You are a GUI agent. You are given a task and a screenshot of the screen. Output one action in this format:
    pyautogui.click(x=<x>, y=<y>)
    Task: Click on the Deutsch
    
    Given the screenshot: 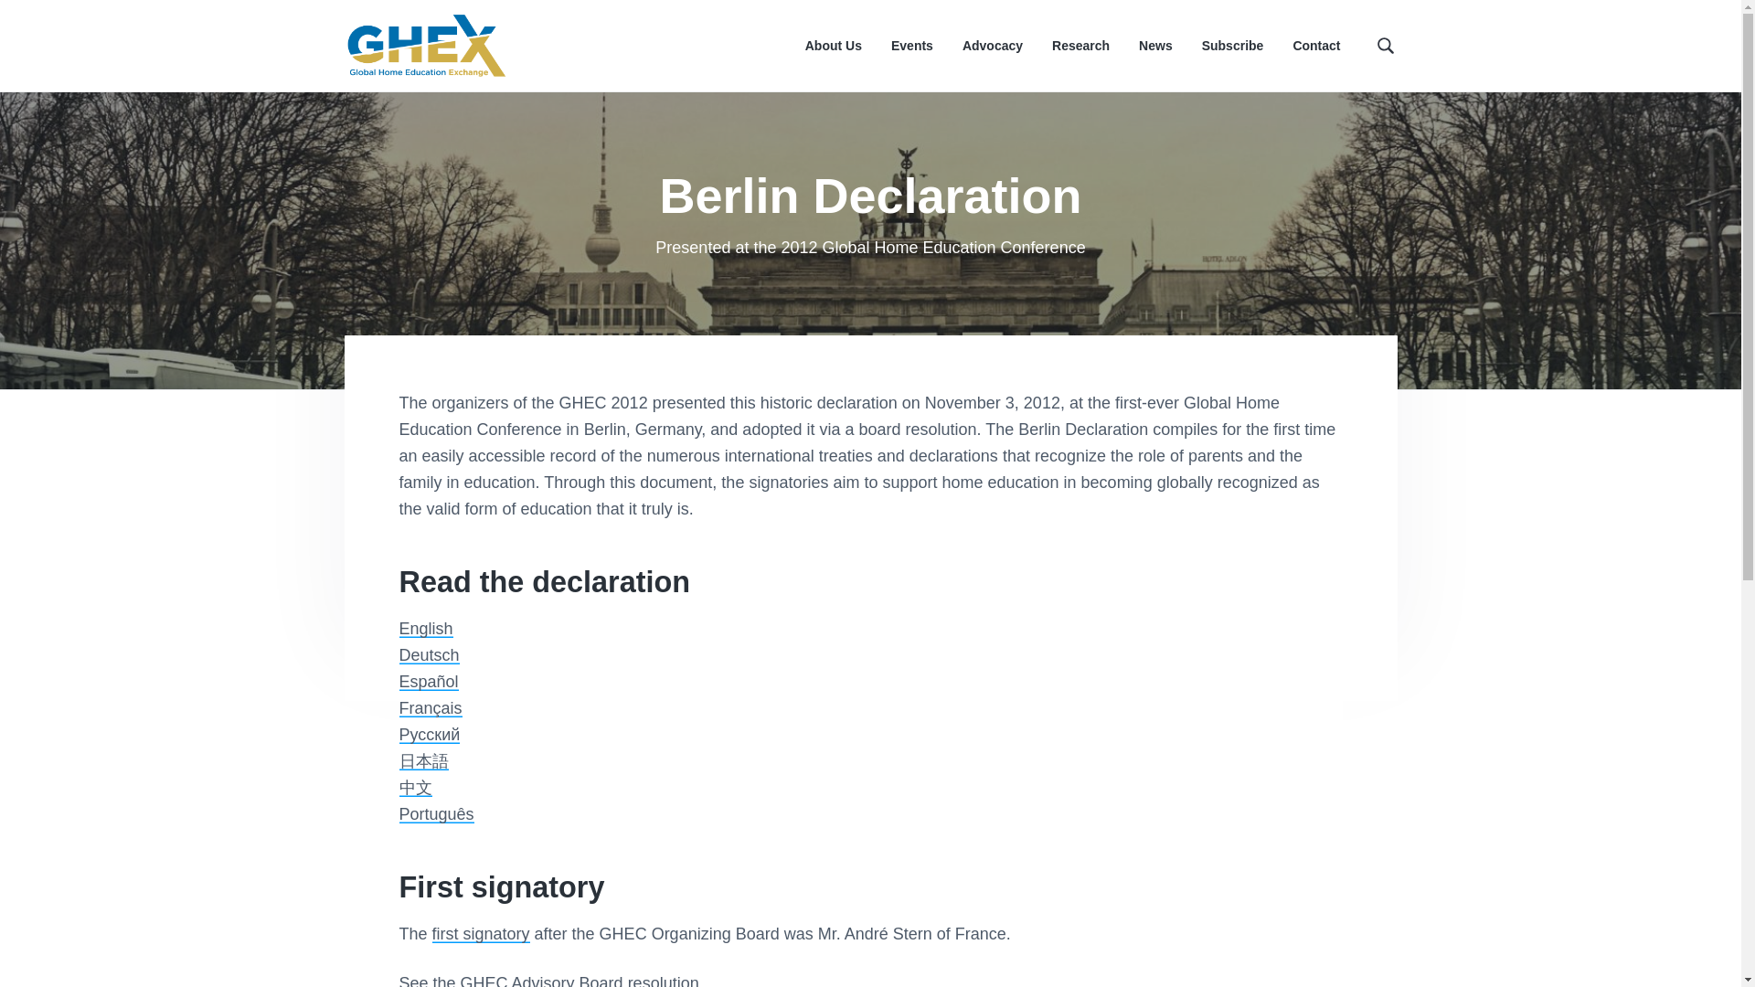 What is the action you would take?
    pyautogui.click(x=428, y=654)
    